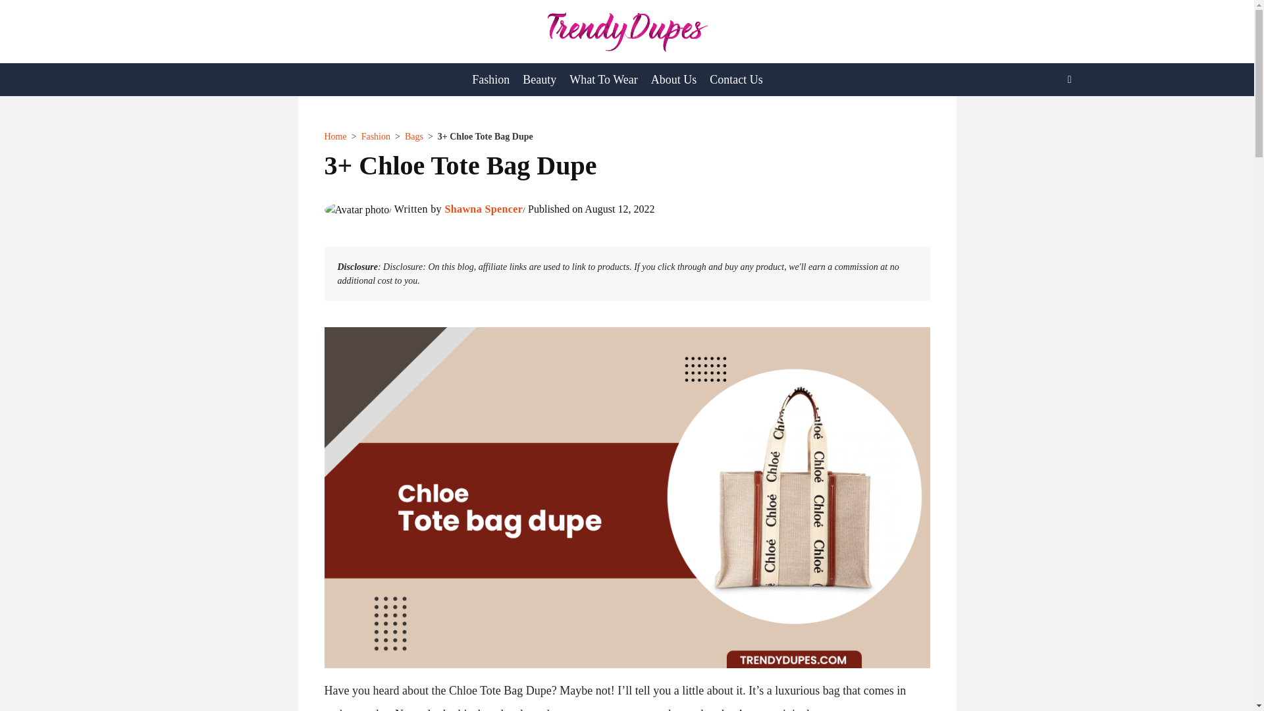 The width and height of the screenshot is (1264, 711). What do you see at coordinates (376, 136) in the screenshot?
I see `Fashion` at bounding box center [376, 136].